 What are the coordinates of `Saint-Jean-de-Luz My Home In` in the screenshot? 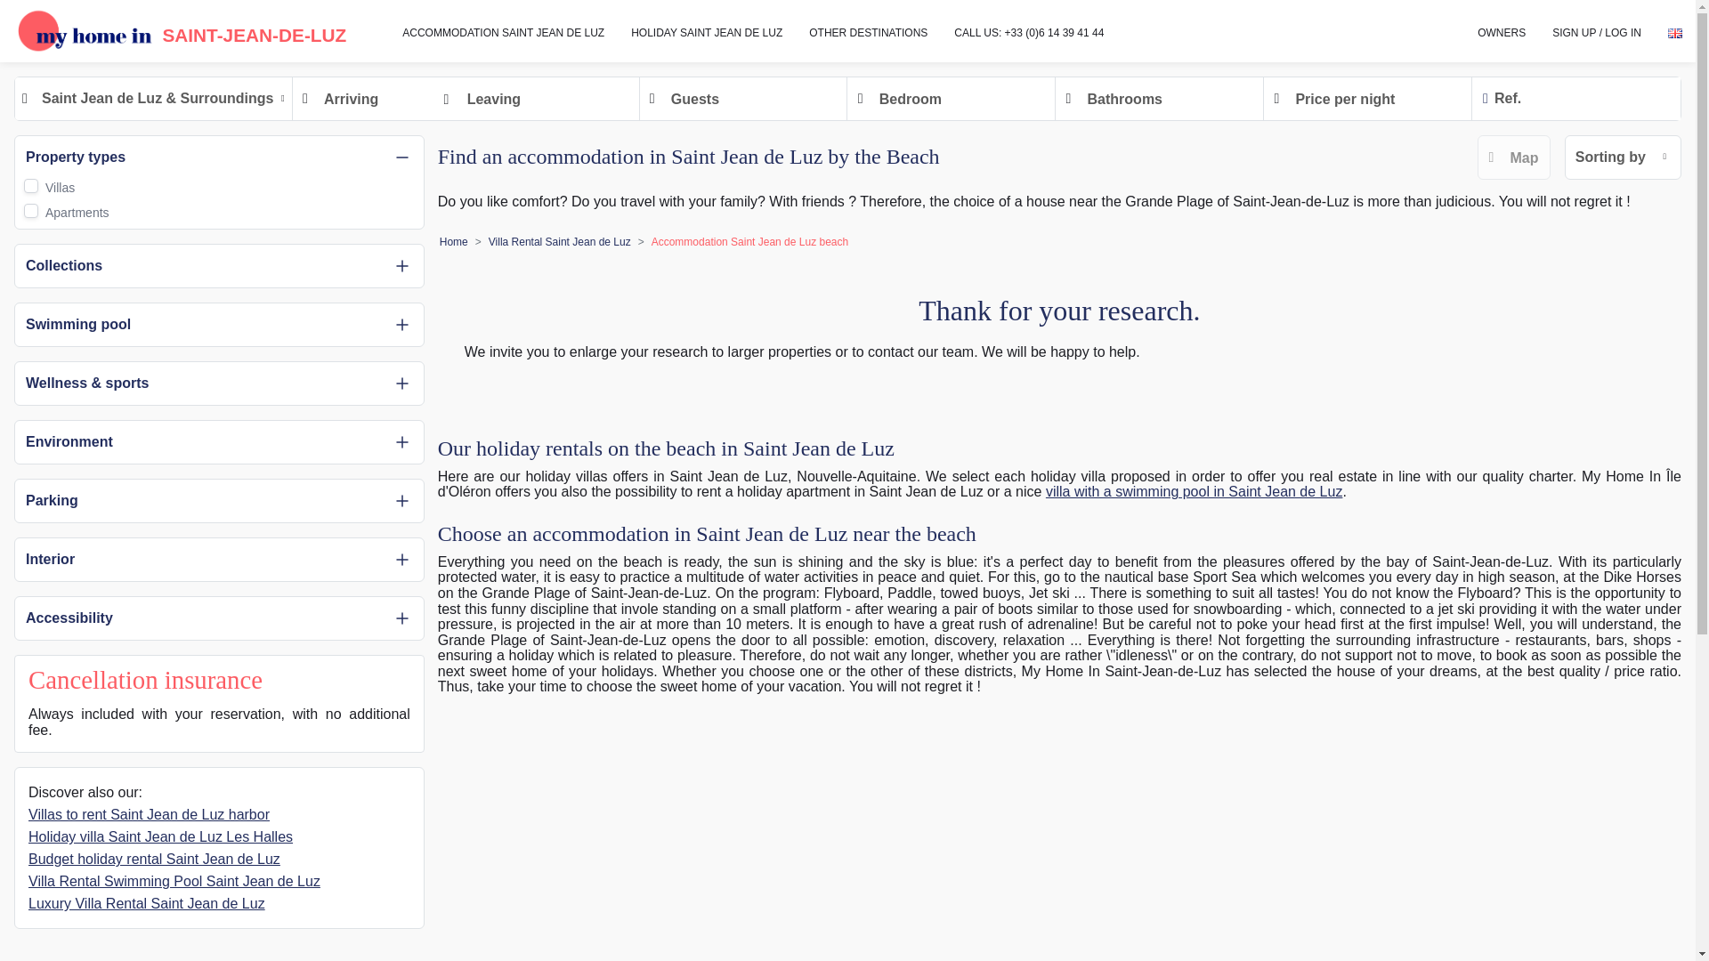 It's located at (173, 28).